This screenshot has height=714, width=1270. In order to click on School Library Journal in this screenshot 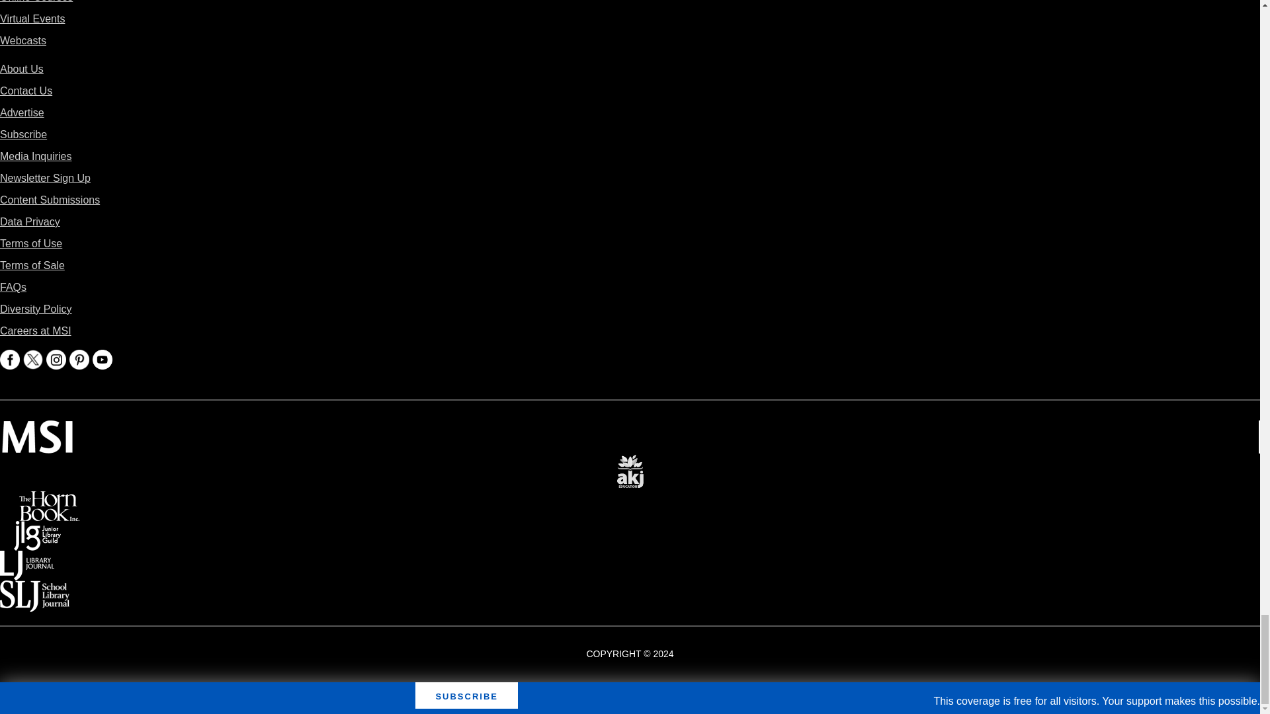, I will do `click(34, 590)`.